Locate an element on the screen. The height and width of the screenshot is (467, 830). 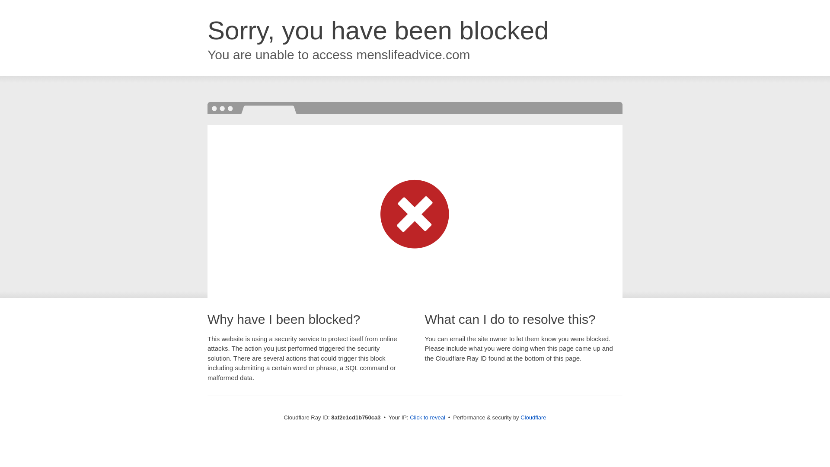
Click to reveal is located at coordinates (427, 418).